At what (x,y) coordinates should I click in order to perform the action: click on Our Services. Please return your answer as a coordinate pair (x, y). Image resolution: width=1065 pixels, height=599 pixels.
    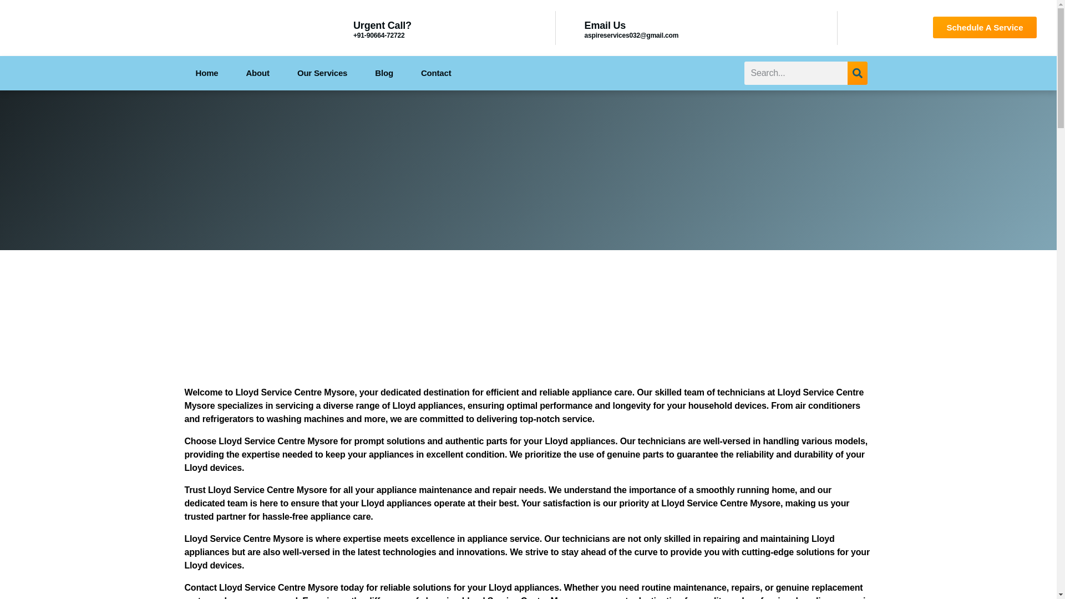
    Looking at the image, I should click on (322, 73).